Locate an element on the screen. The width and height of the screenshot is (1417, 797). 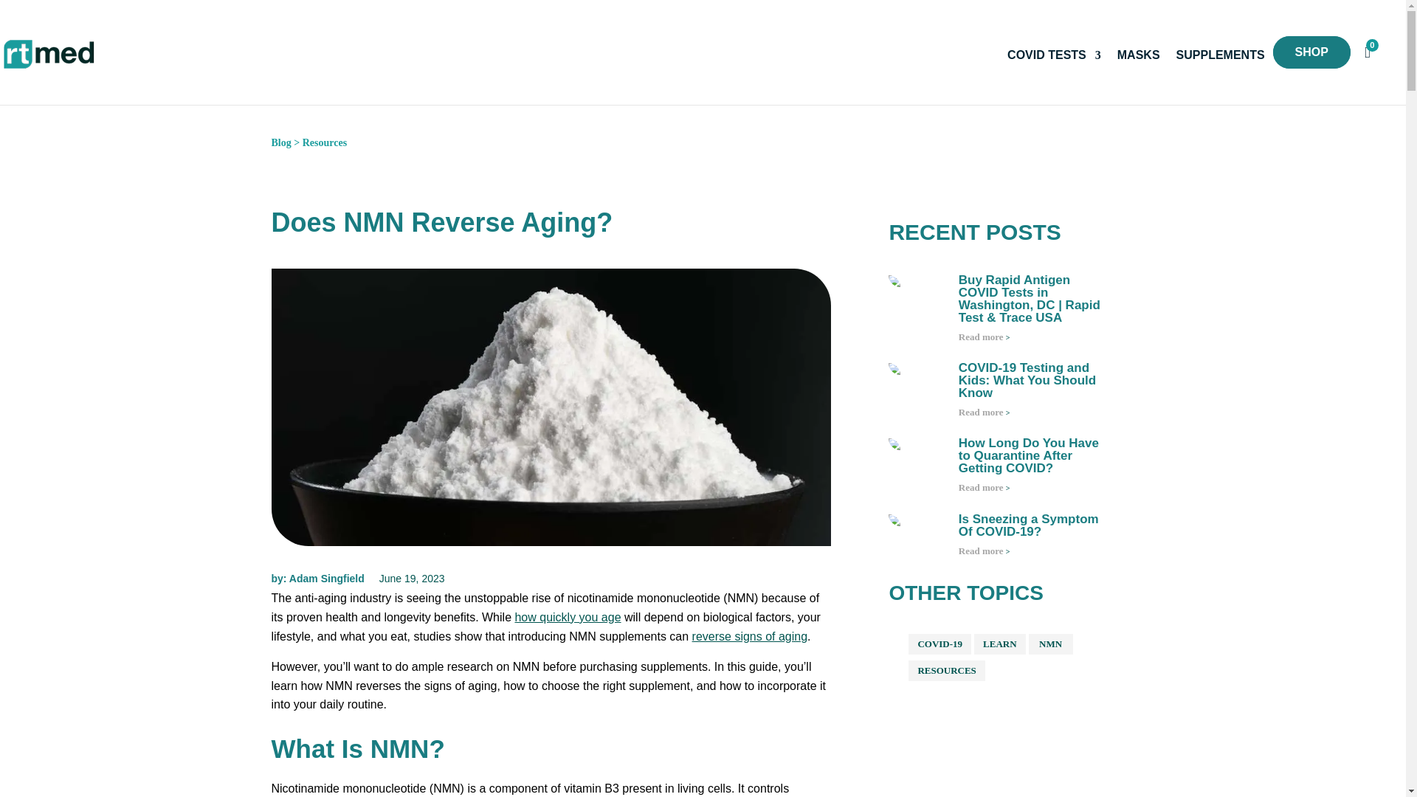
Blog is located at coordinates (282, 142).